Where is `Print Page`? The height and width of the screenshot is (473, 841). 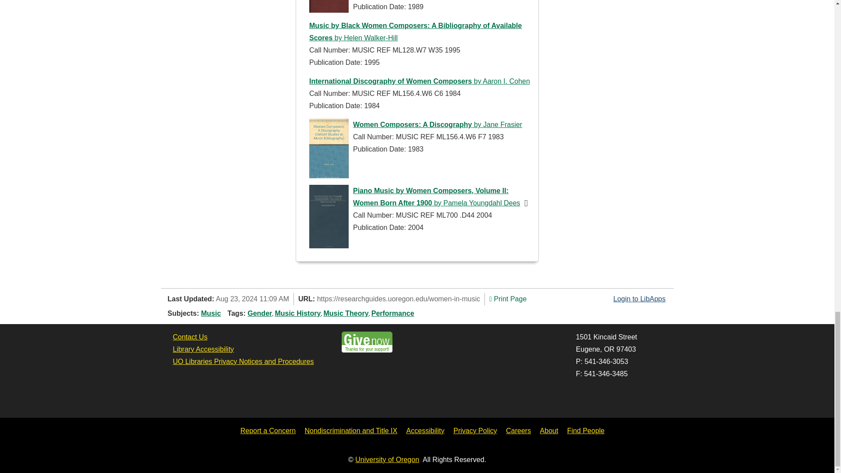
Print Page is located at coordinates (508, 299).